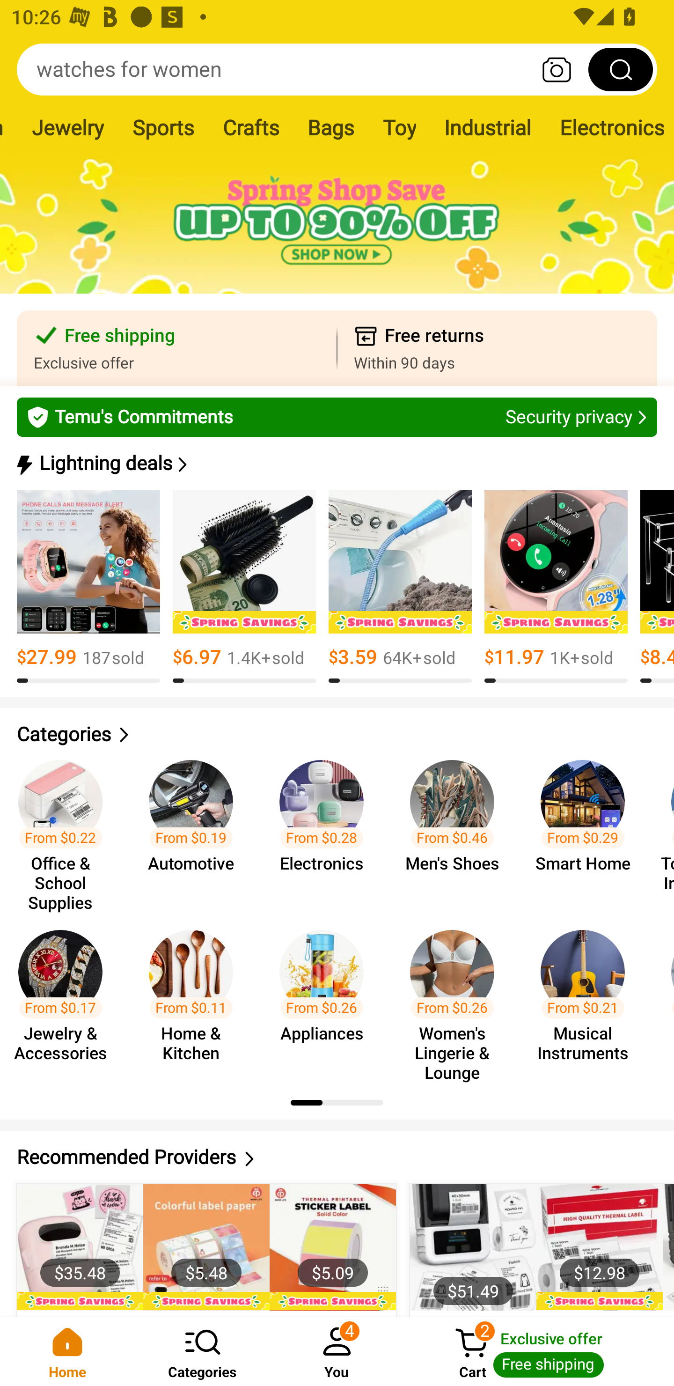 The width and height of the screenshot is (674, 1386). What do you see at coordinates (250, 127) in the screenshot?
I see `Crafts` at bounding box center [250, 127].